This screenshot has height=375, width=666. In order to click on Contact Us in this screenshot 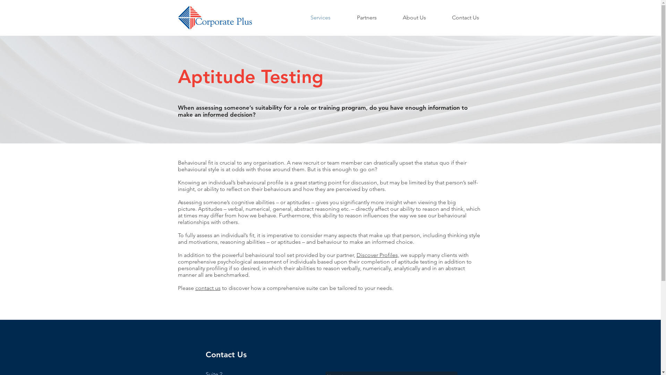, I will do `click(466, 18)`.